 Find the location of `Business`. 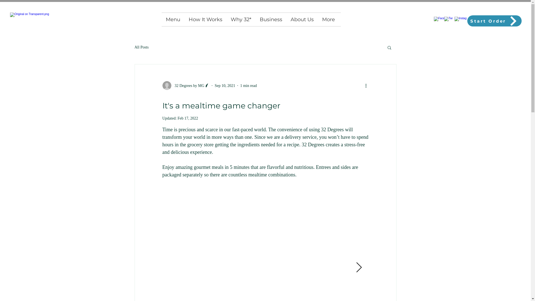

Business is located at coordinates (271, 20).